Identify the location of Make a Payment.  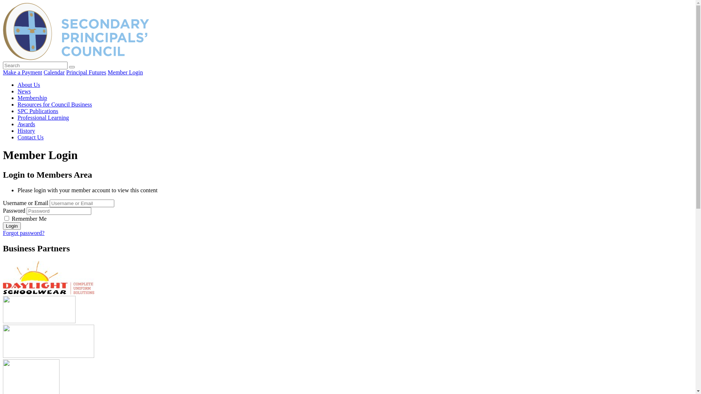
(23, 72).